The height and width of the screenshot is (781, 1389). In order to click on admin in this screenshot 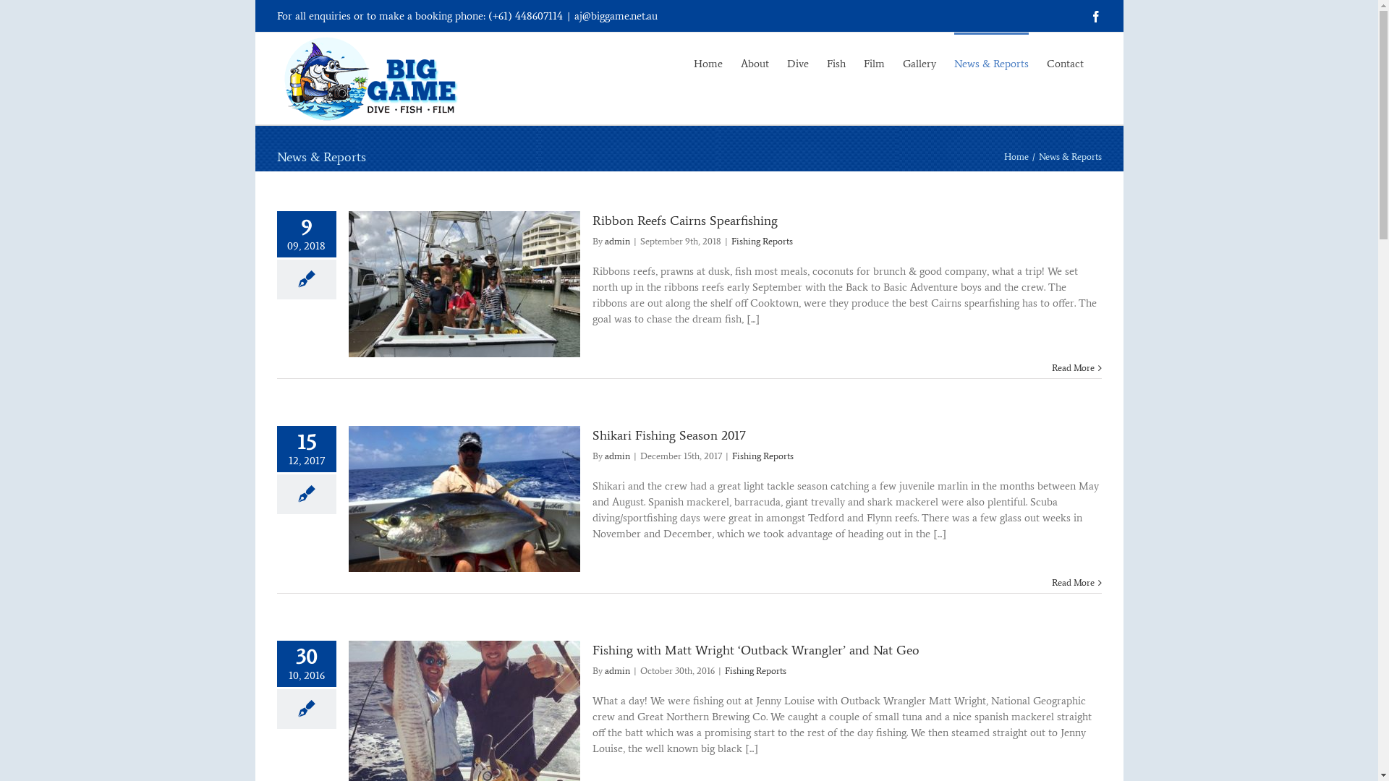, I will do `click(618, 456)`.